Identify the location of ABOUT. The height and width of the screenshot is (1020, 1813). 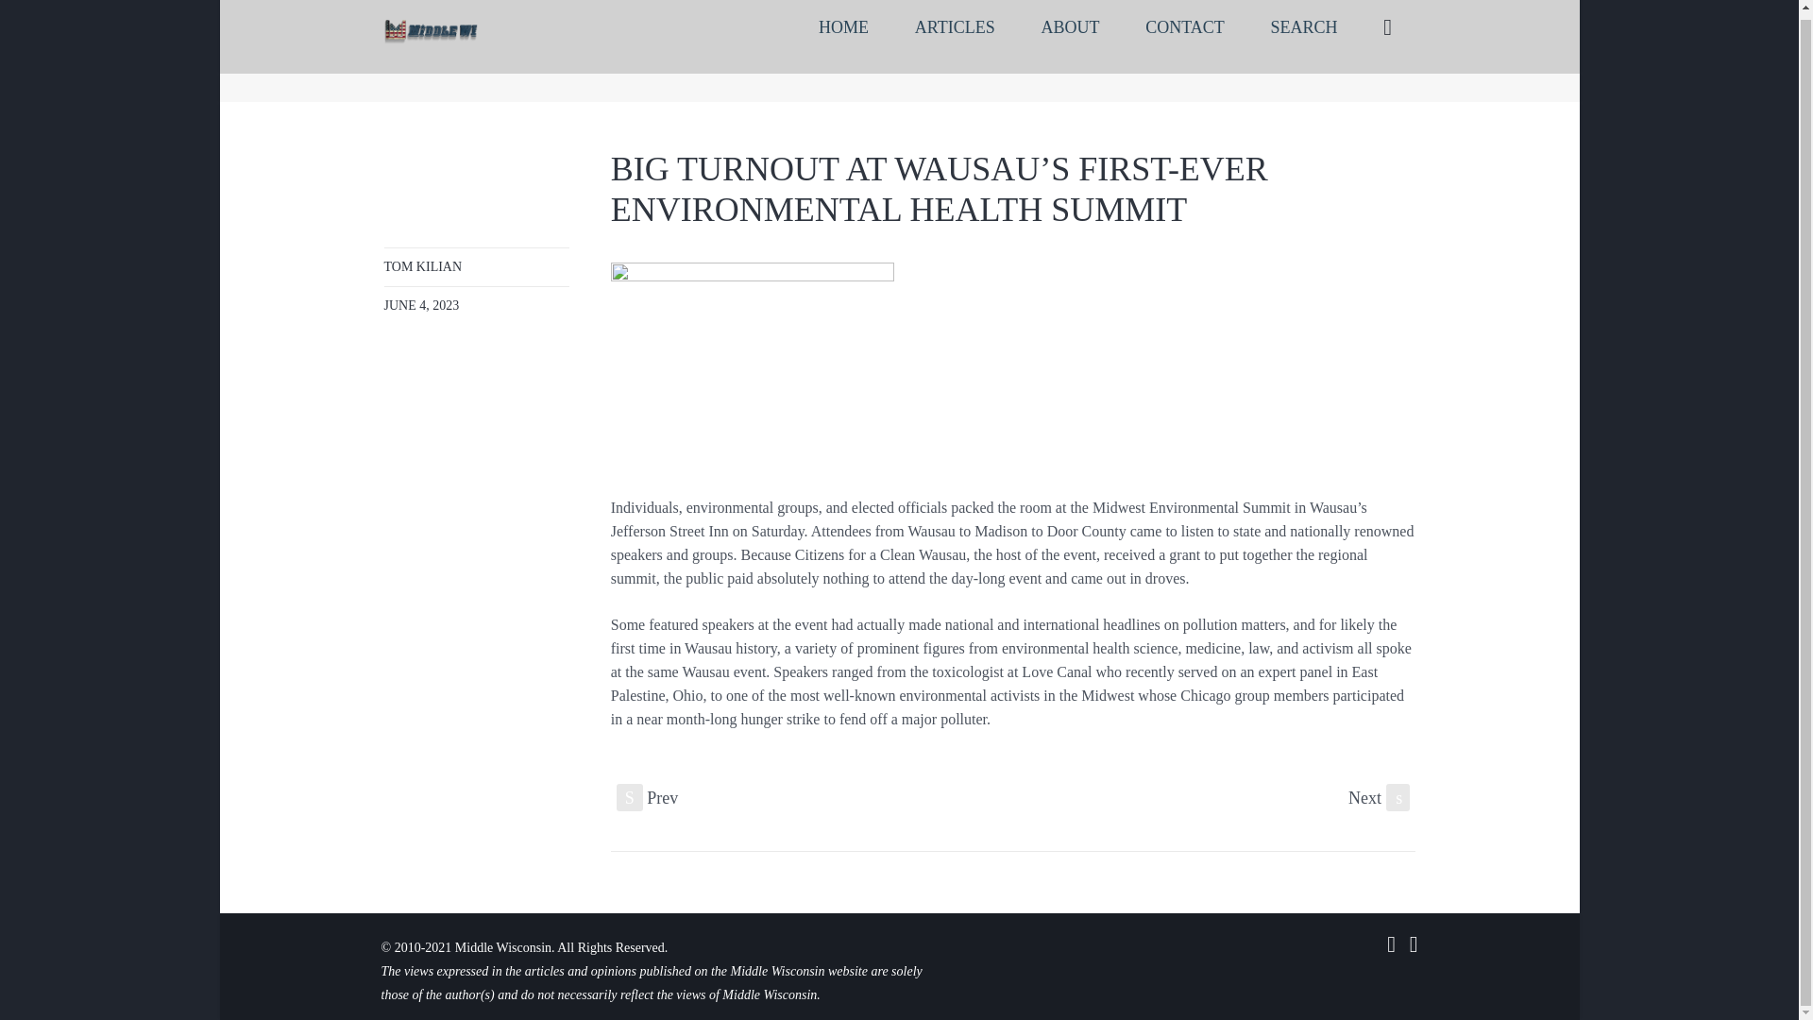
(1070, 30).